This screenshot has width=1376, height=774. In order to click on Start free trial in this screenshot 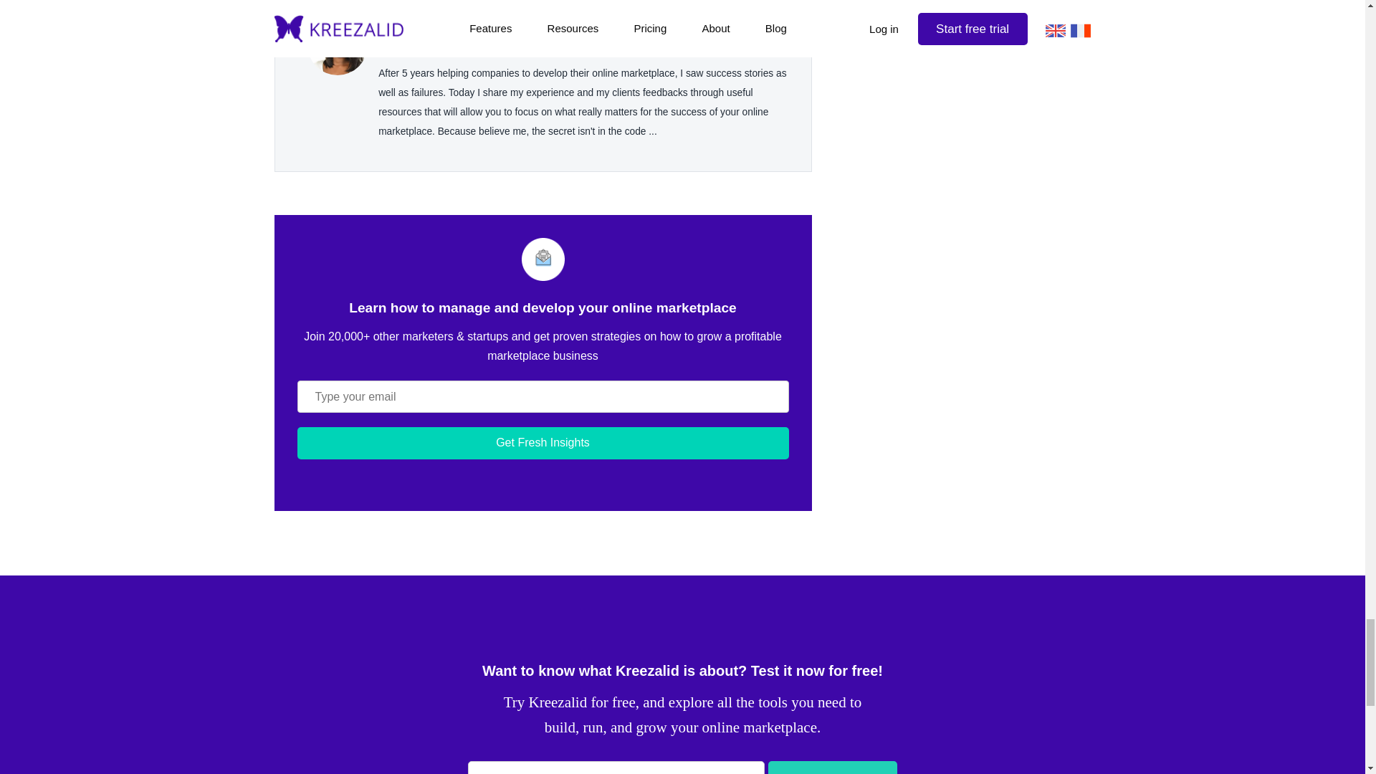, I will do `click(832, 767)`.